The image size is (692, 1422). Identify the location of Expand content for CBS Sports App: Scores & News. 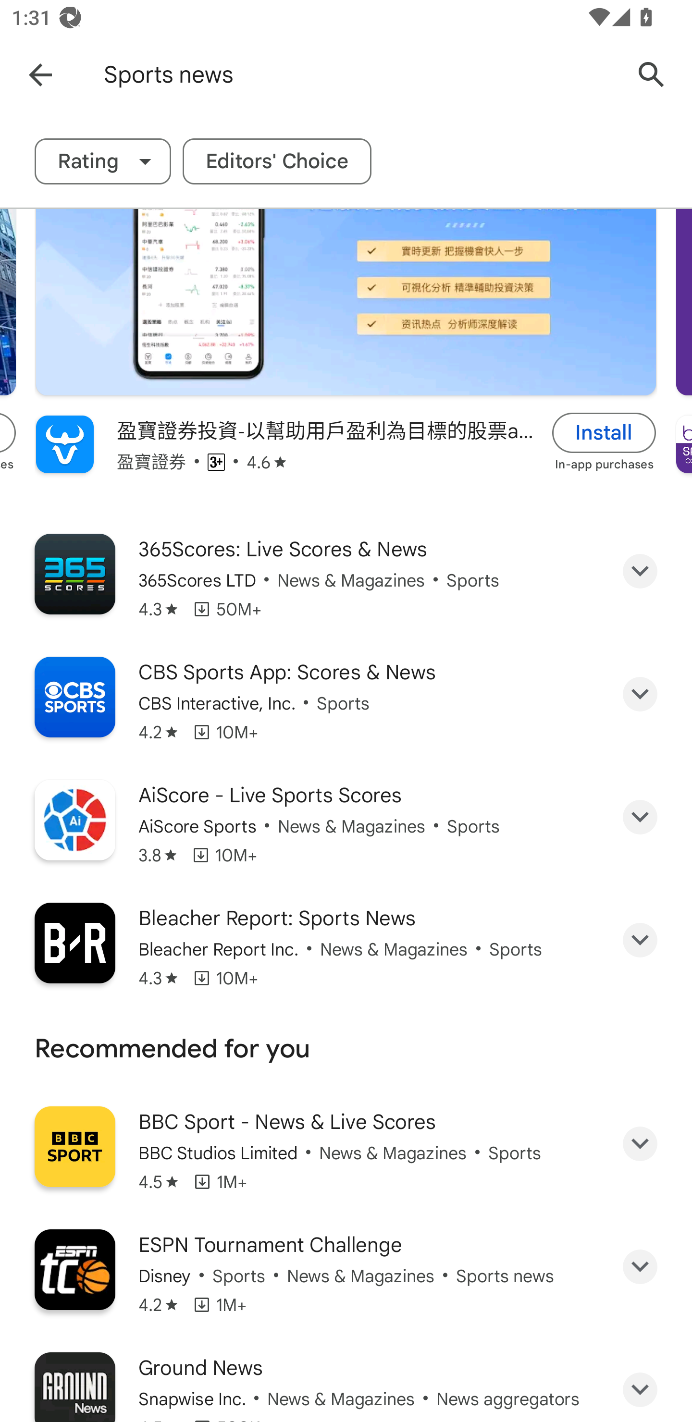
(640, 694).